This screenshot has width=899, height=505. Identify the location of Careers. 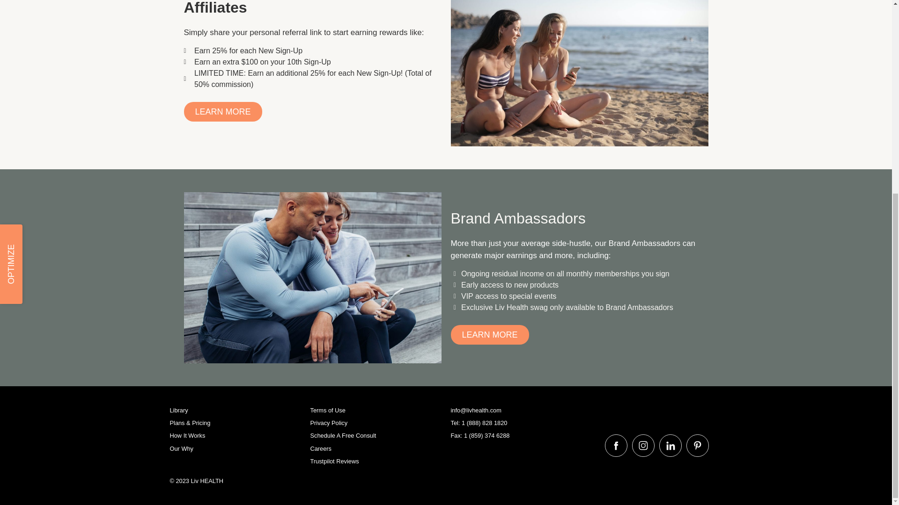
(376, 448).